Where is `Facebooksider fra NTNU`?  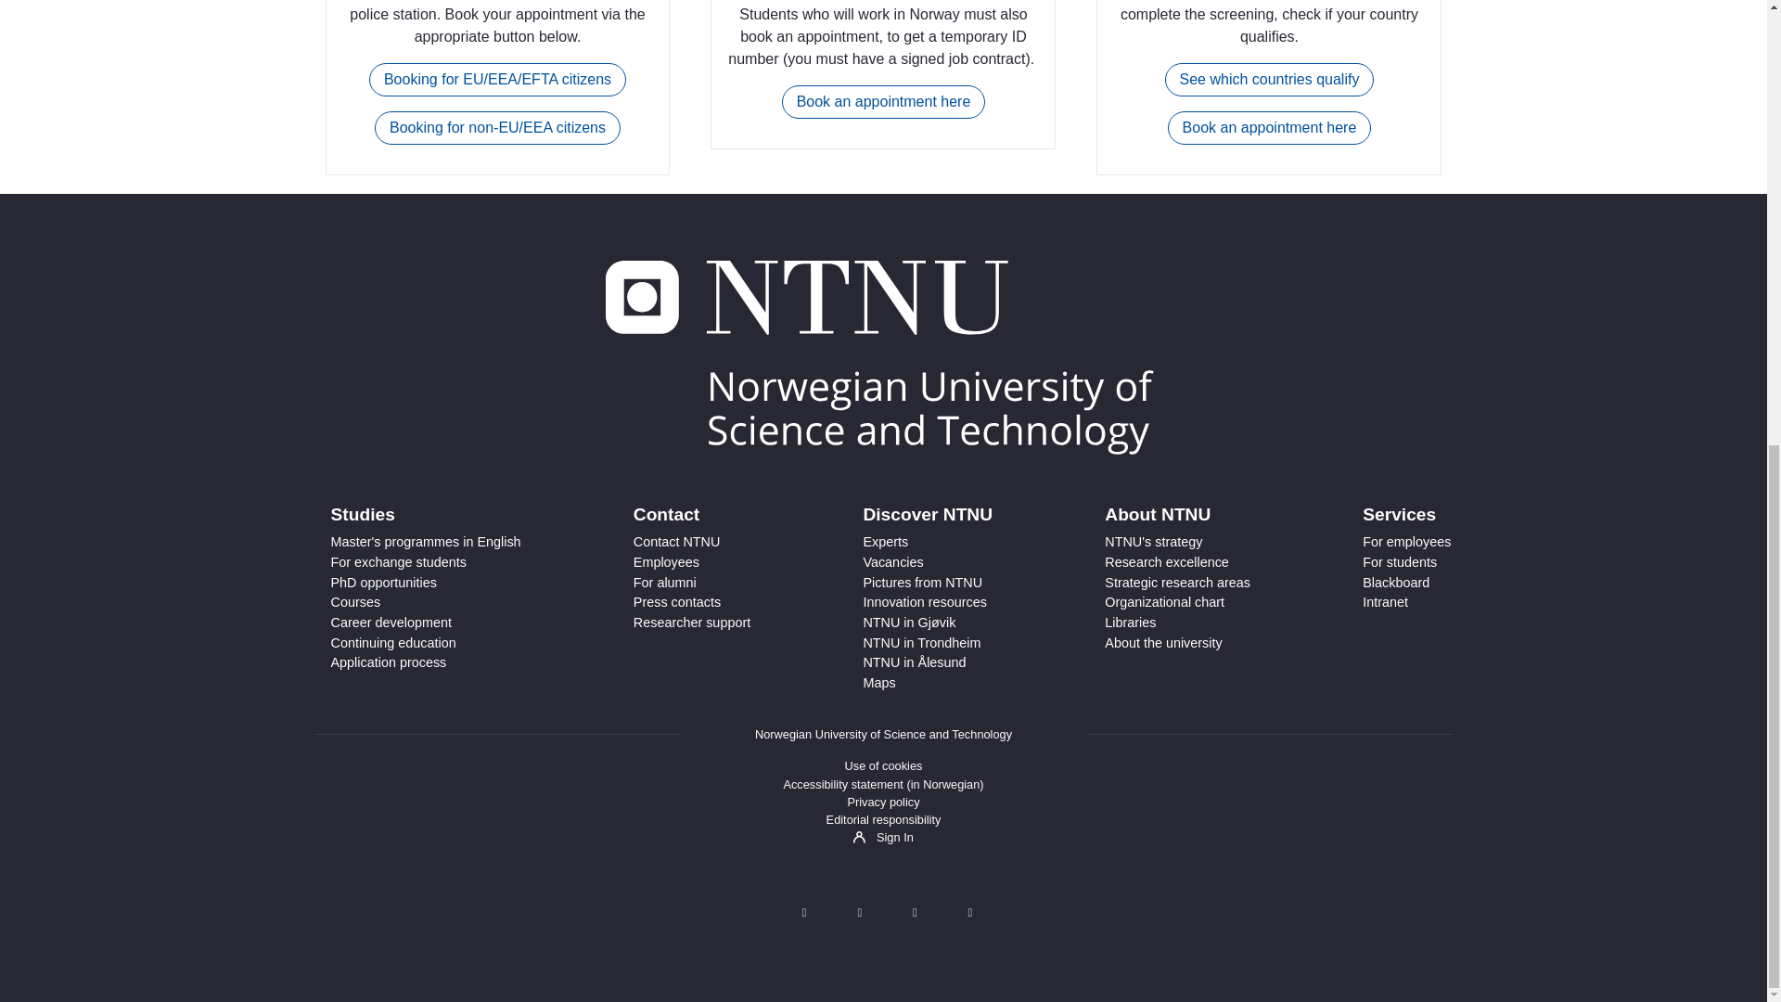
Facebooksider fra NTNU is located at coordinates (859, 913).